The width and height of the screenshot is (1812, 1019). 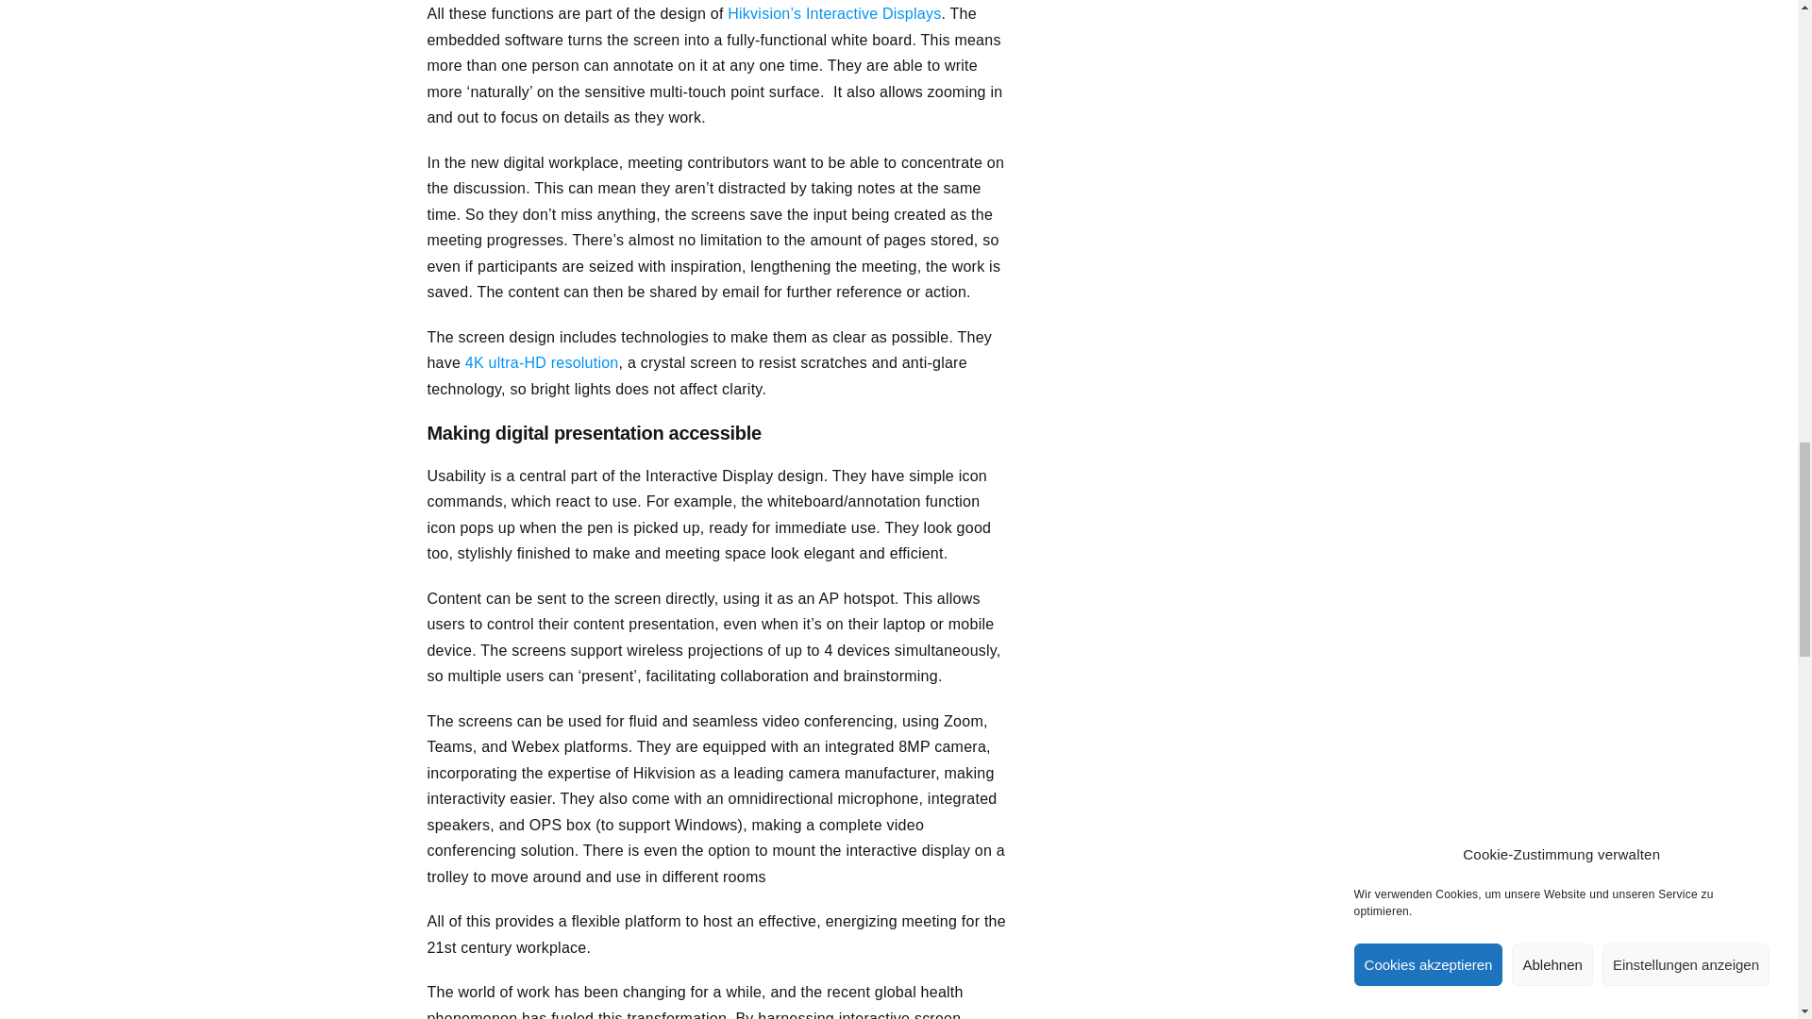 I want to click on Hikvision's Interactive Displays, so click(x=834, y=13).